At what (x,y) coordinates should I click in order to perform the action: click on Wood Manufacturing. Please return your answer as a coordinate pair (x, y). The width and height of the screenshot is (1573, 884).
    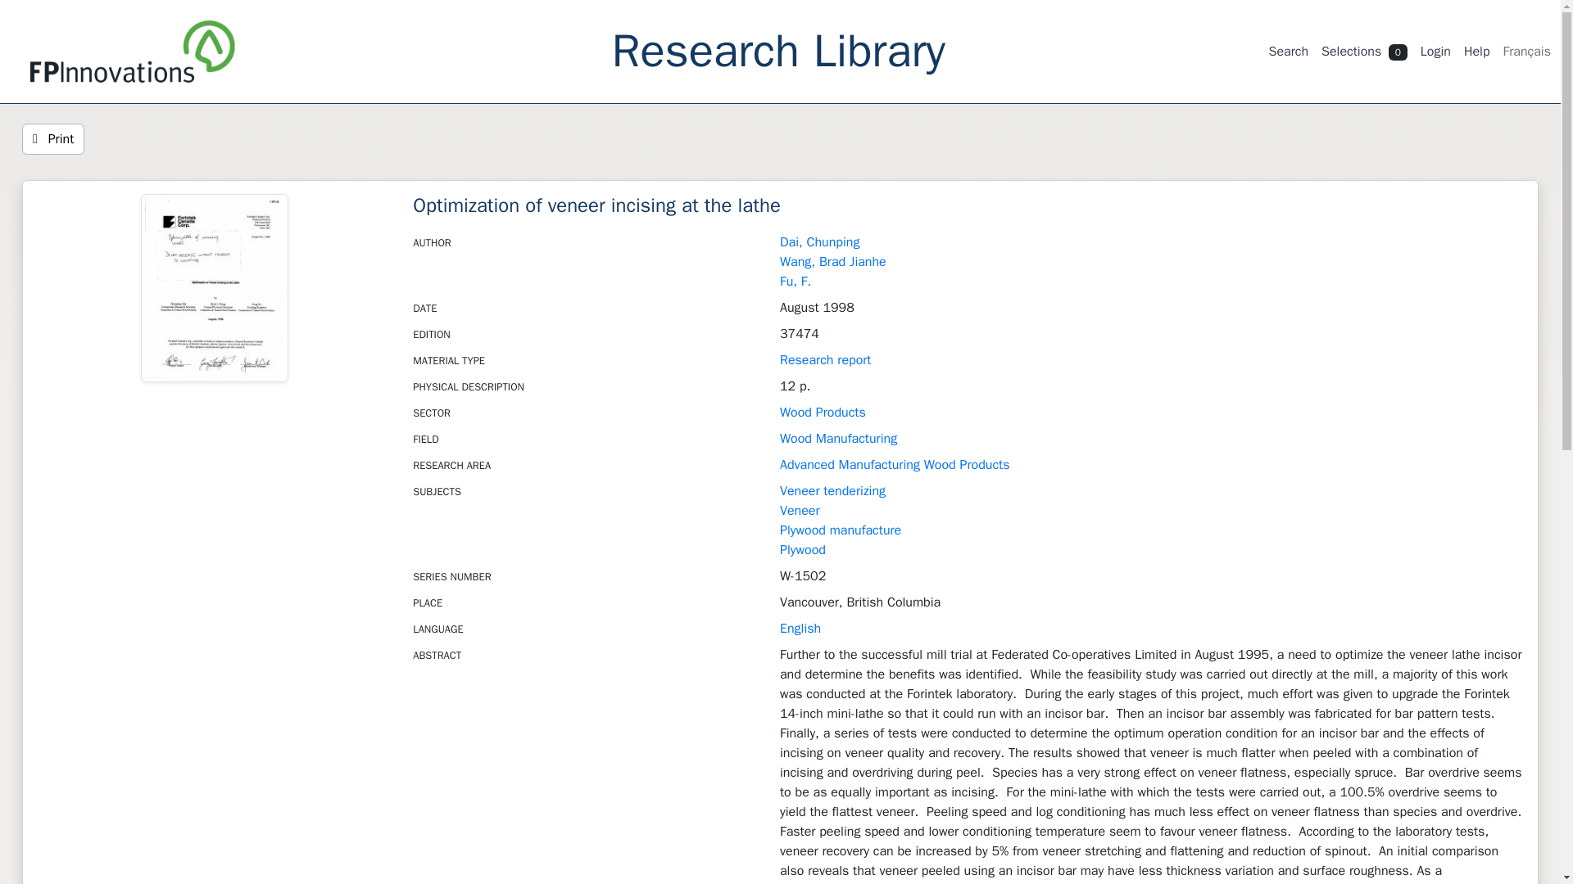
    Looking at the image, I should click on (838, 439).